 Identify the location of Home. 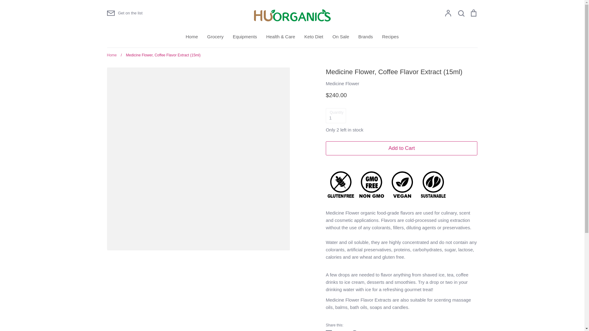
(191, 37).